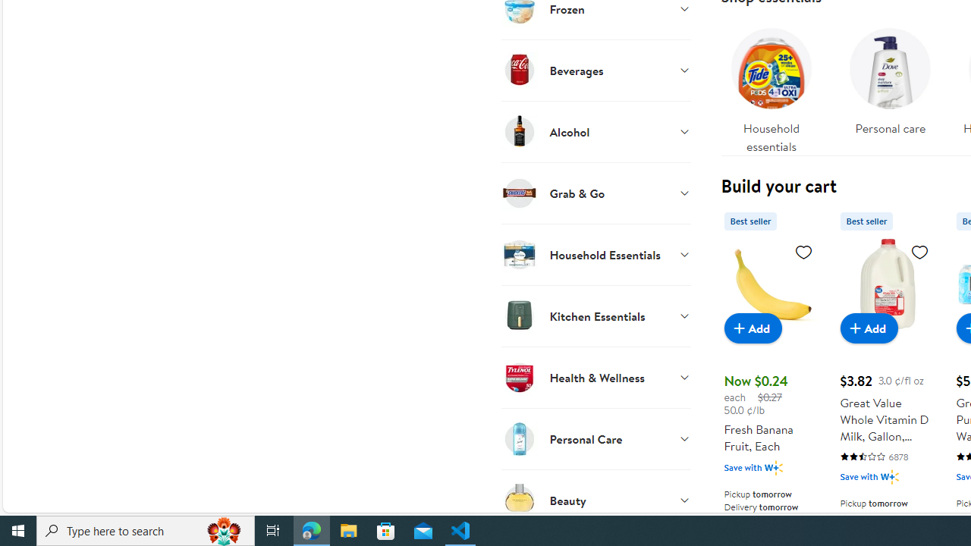  What do you see at coordinates (596, 254) in the screenshot?
I see `Household Essentials` at bounding box center [596, 254].